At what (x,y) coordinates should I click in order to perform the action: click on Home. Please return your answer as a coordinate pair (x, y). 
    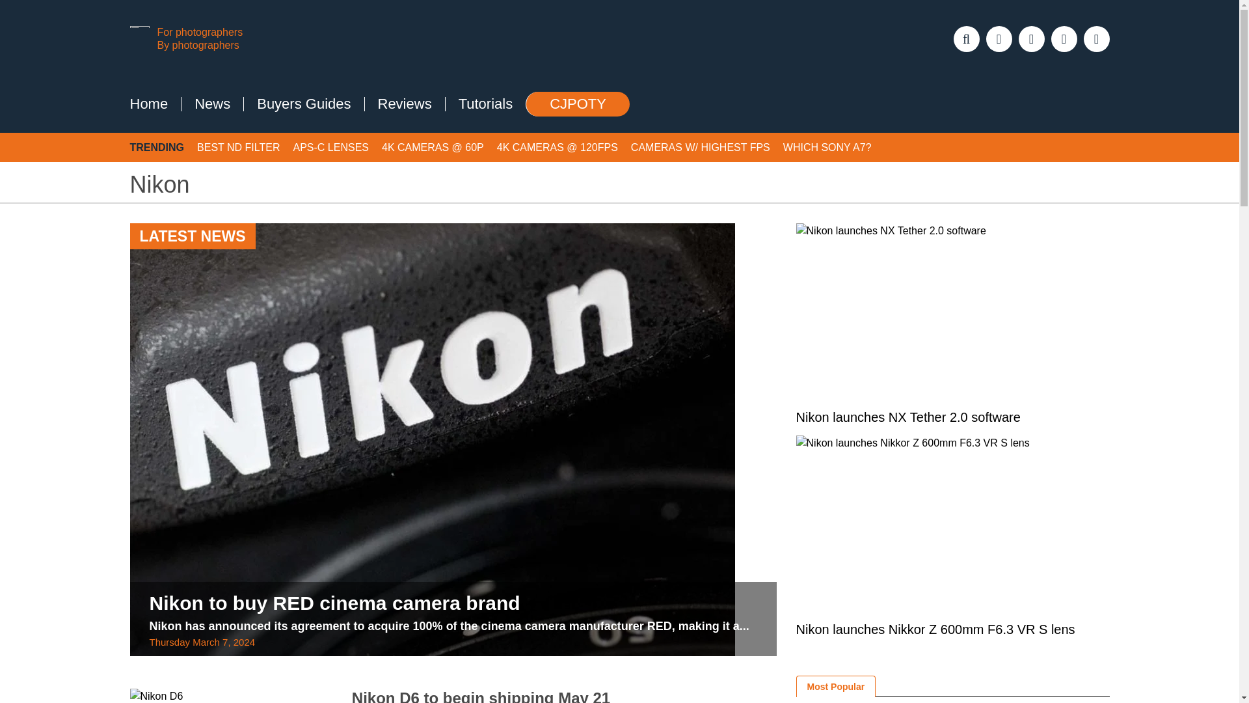
    Looking at the image, I should click on (149, 104).